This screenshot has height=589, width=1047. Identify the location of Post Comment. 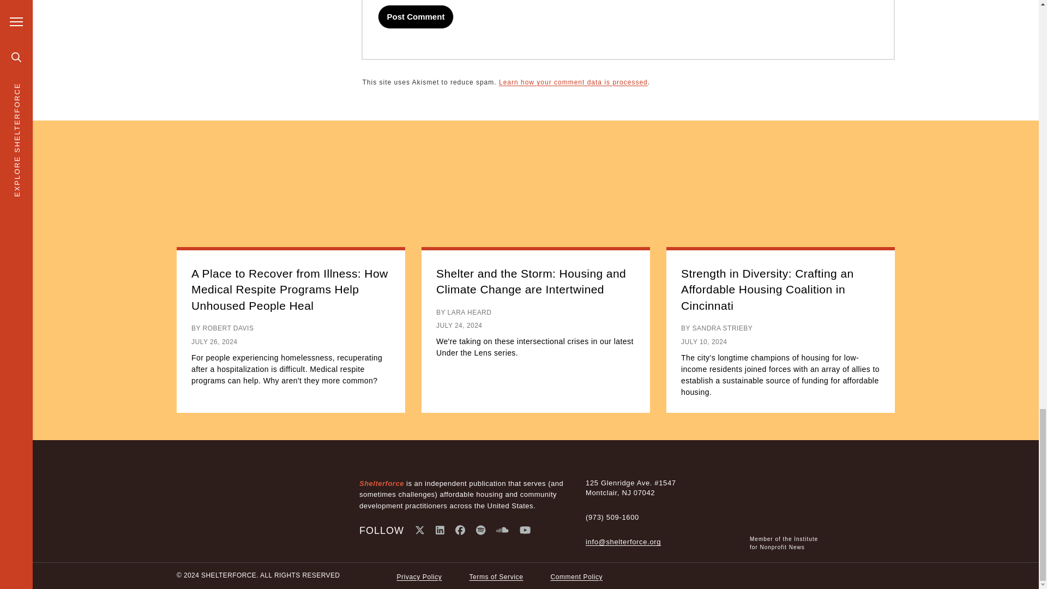
(416, 16).